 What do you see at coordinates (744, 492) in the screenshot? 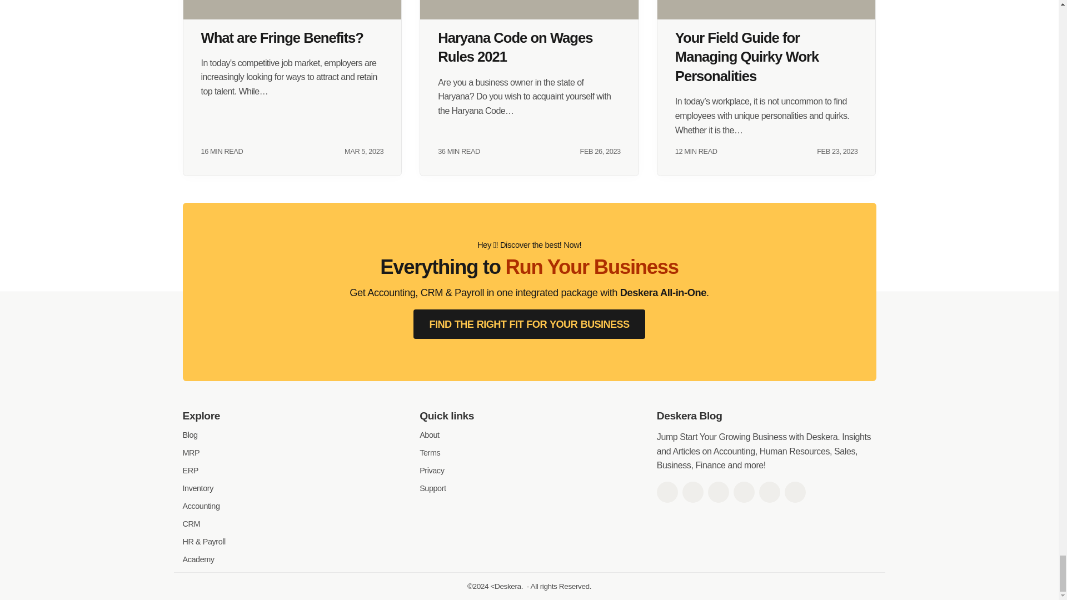
I see `Deskera YouTube` at bounding box center [744, 492].